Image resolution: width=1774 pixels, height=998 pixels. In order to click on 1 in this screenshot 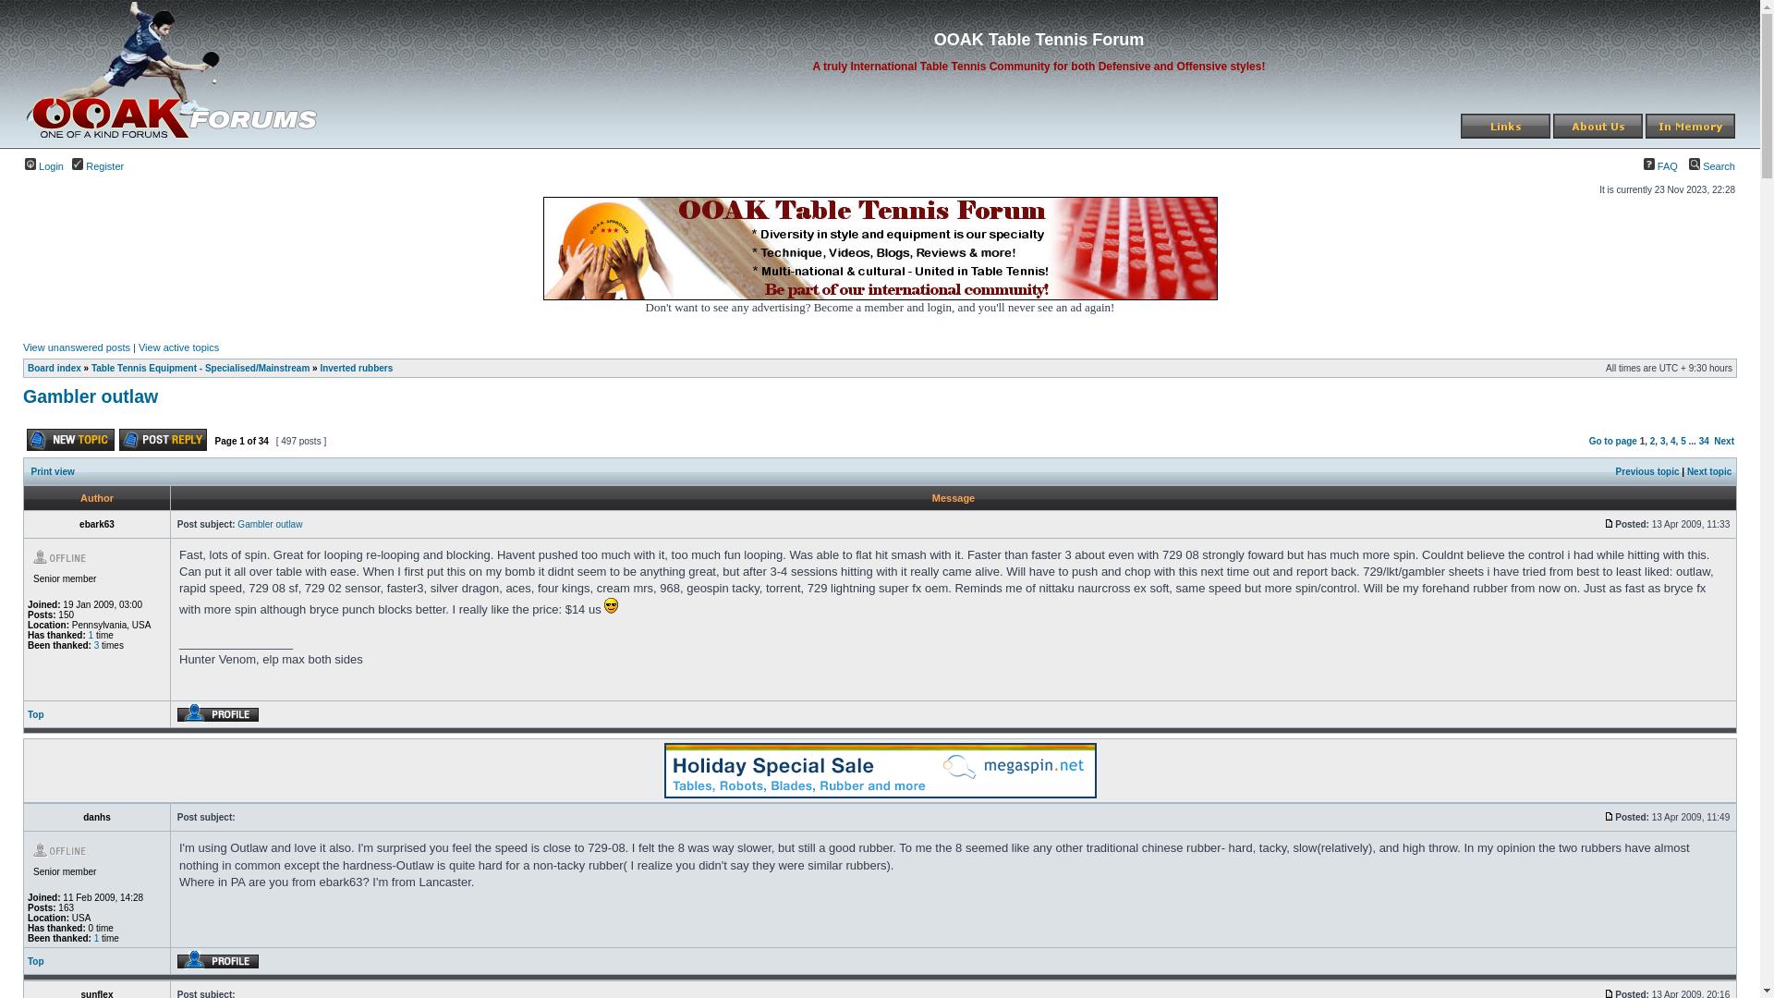, I will do `click(97, 939)`.